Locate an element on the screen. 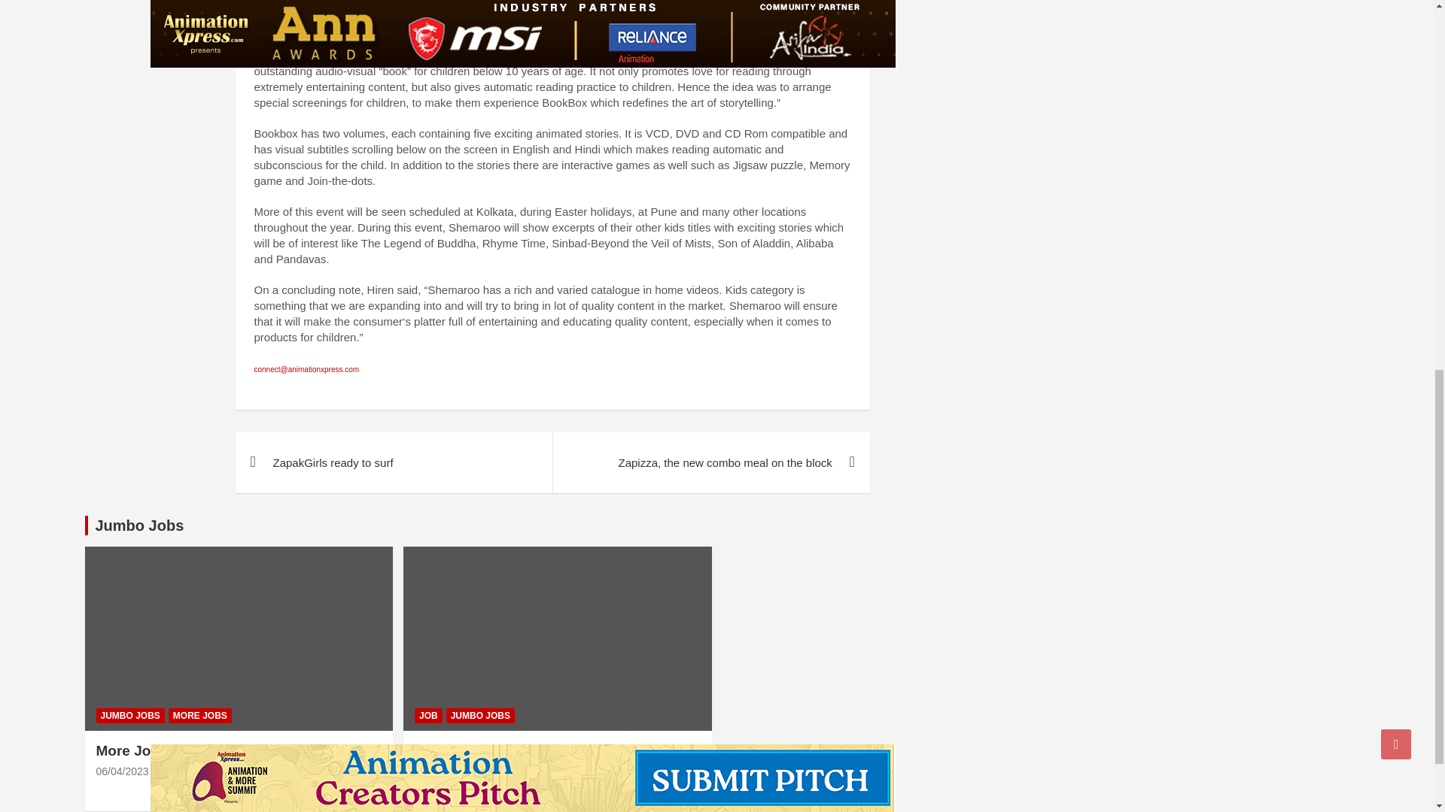 This screenshot has width=1445, height=812. Go to Top is located at coordinates (1396, 11).